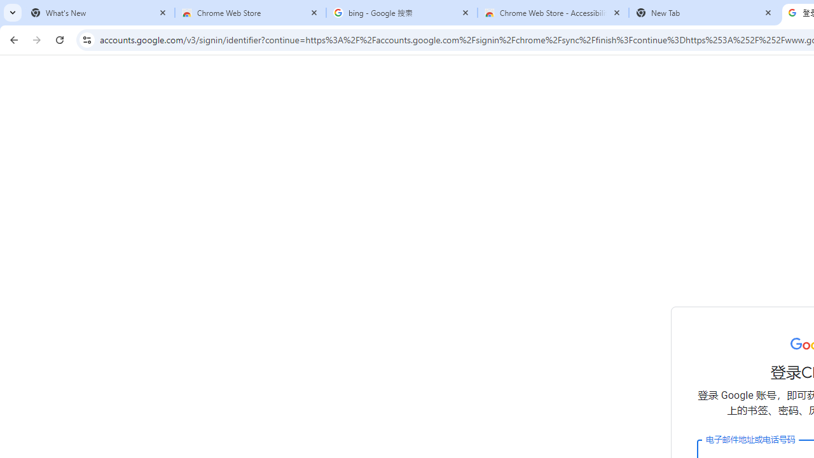 The image size is (814, 458). Describe the element at coordinates (99, 13) in the screenshot. I see `What's New` at that location.